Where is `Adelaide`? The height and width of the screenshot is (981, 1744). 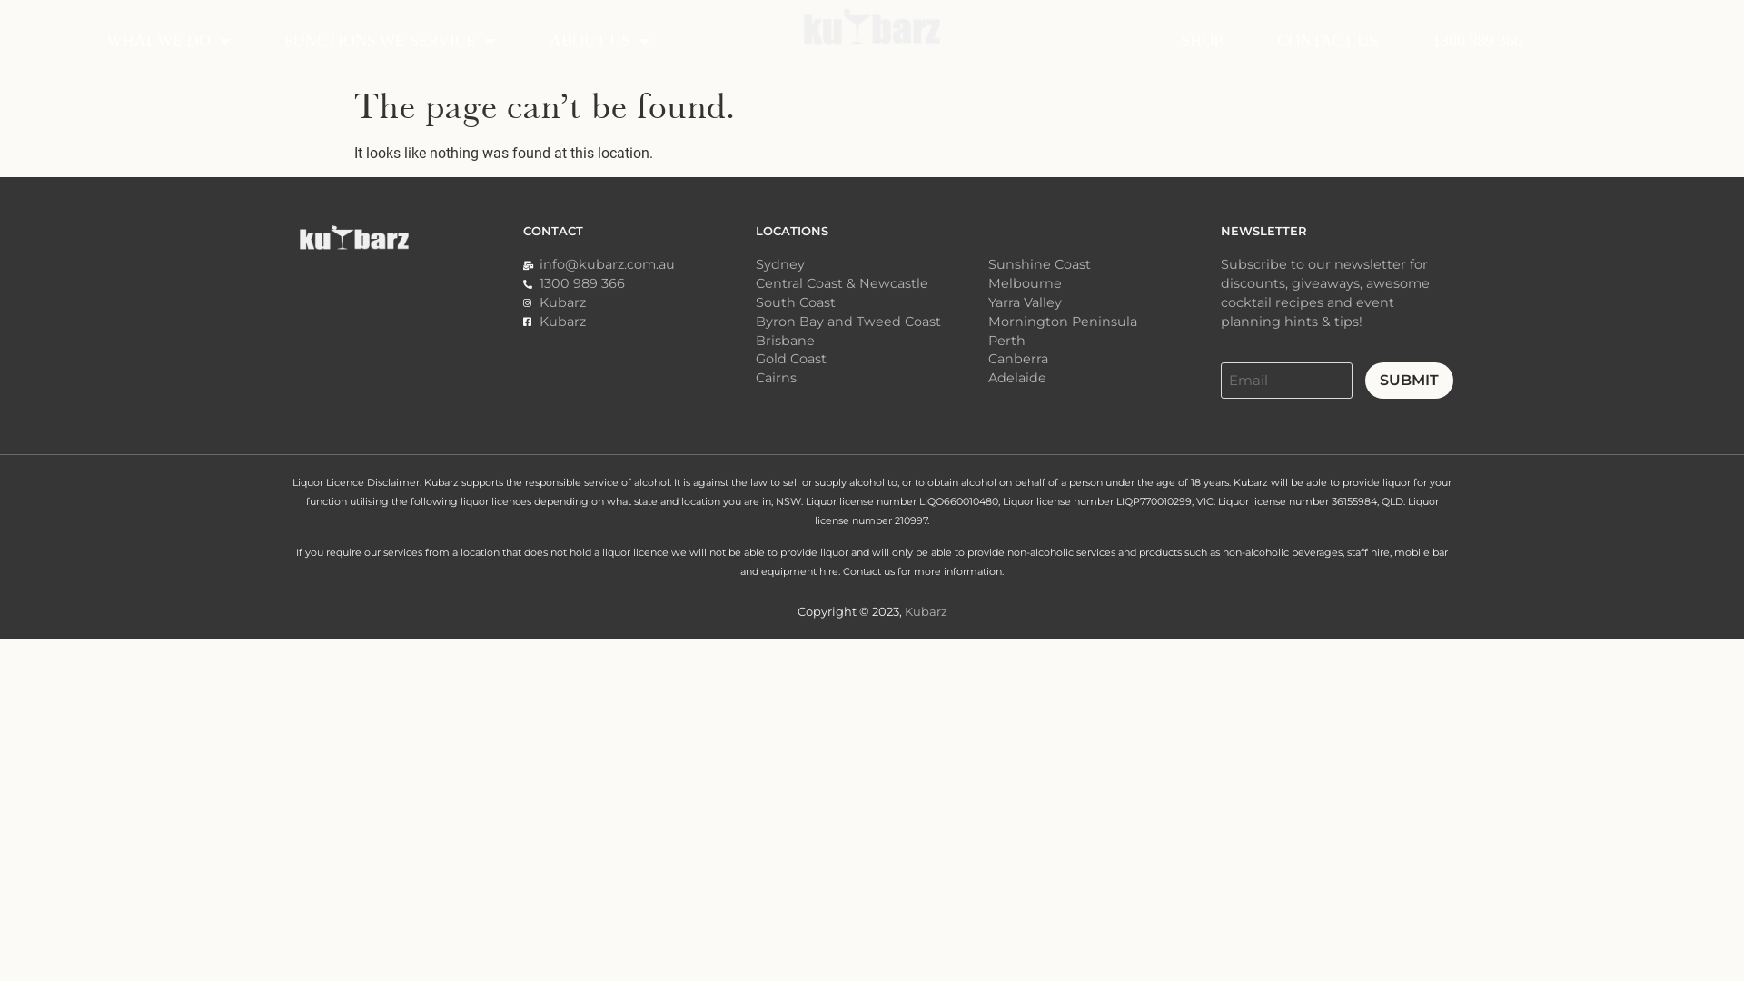
Adelaide is located at coordinates (1105, 378).